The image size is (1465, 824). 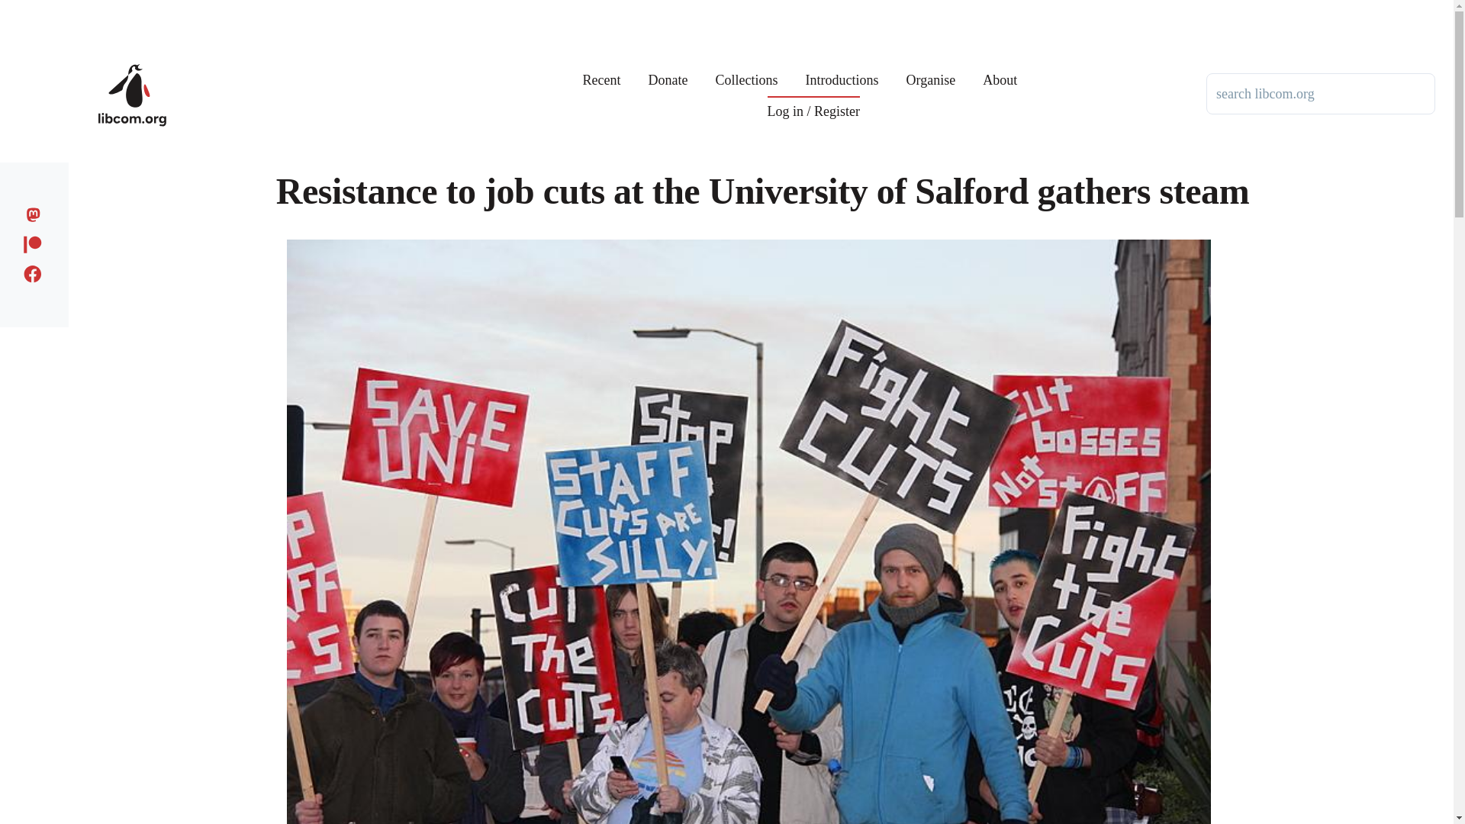 What do you see at coordinates (599, 7) in the screenshot?
I see `Skip to main content` at bounding box center [599, 7].